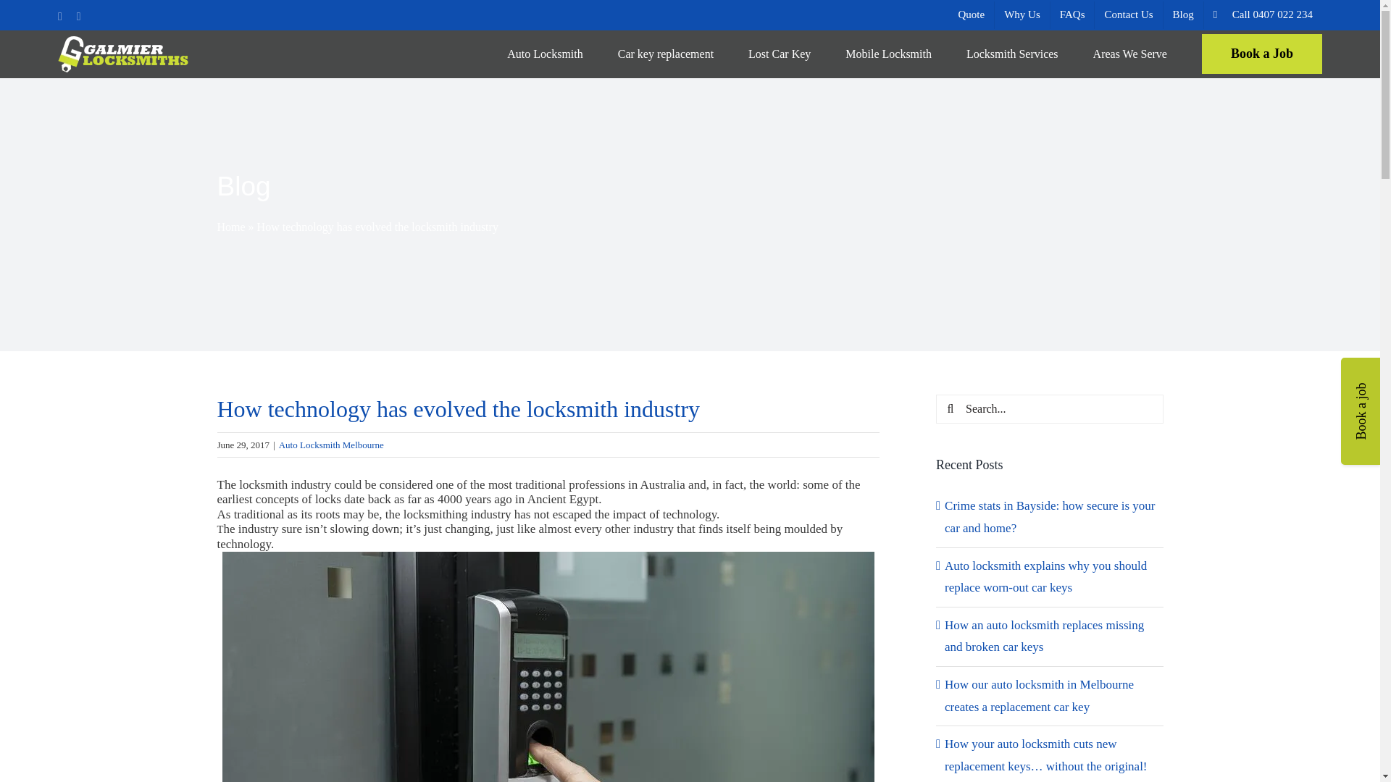  Describe the element at coordinates (888, 54) in the screenshot. I see `Mobile Locksmith` at that location.